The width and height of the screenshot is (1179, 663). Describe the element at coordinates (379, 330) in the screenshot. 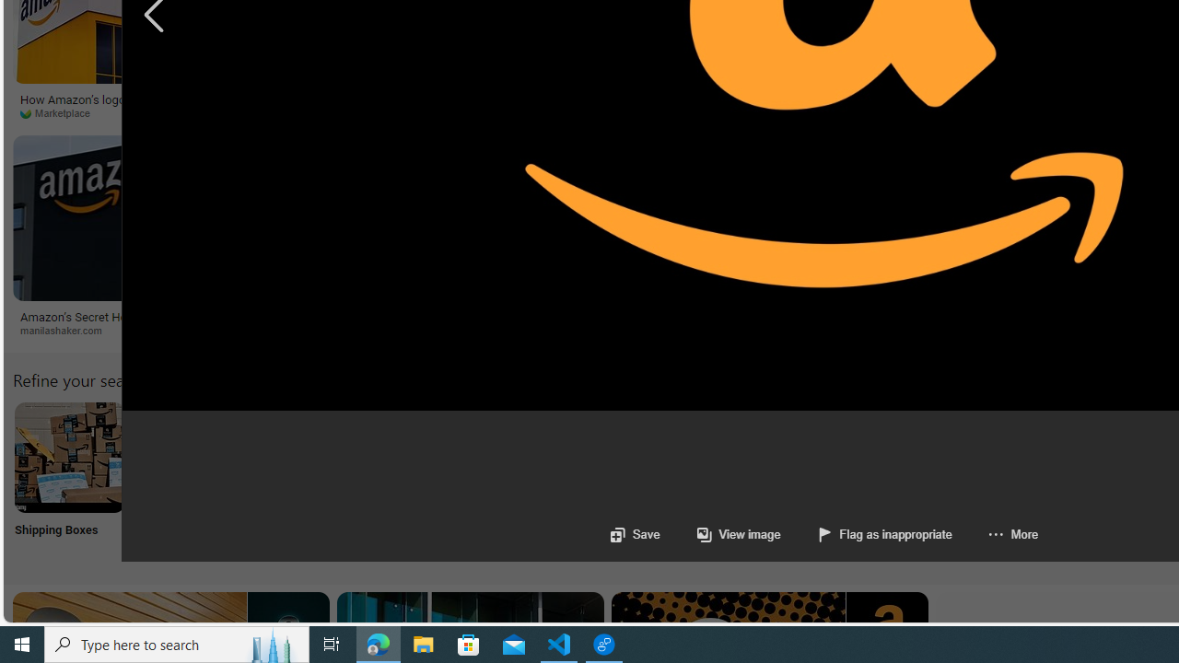

I see `cordcuttersnews.com` at that location.